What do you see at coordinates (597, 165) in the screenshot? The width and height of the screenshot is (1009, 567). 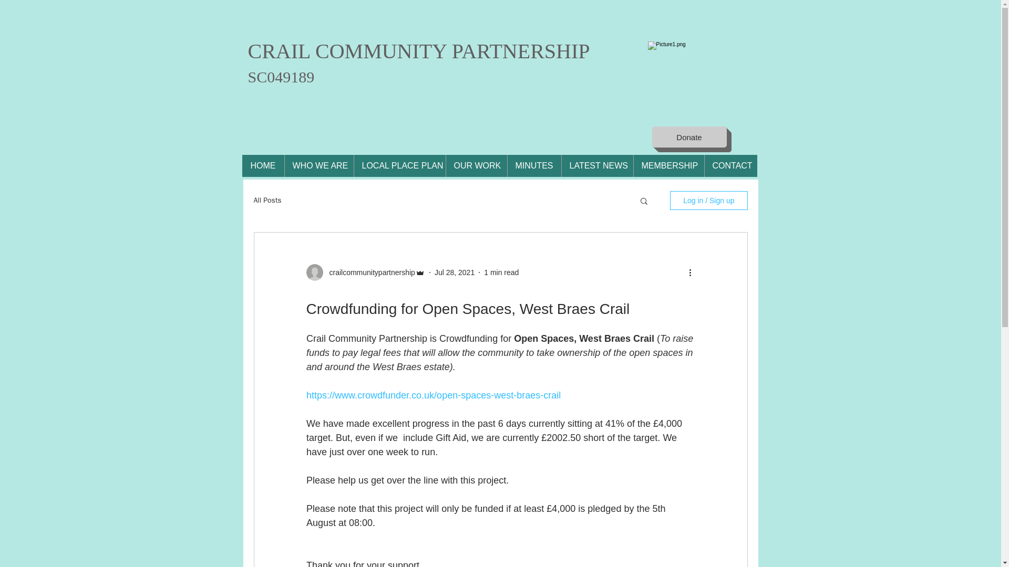 I see `LATEST NEWS` at bounding box center [597, 165].